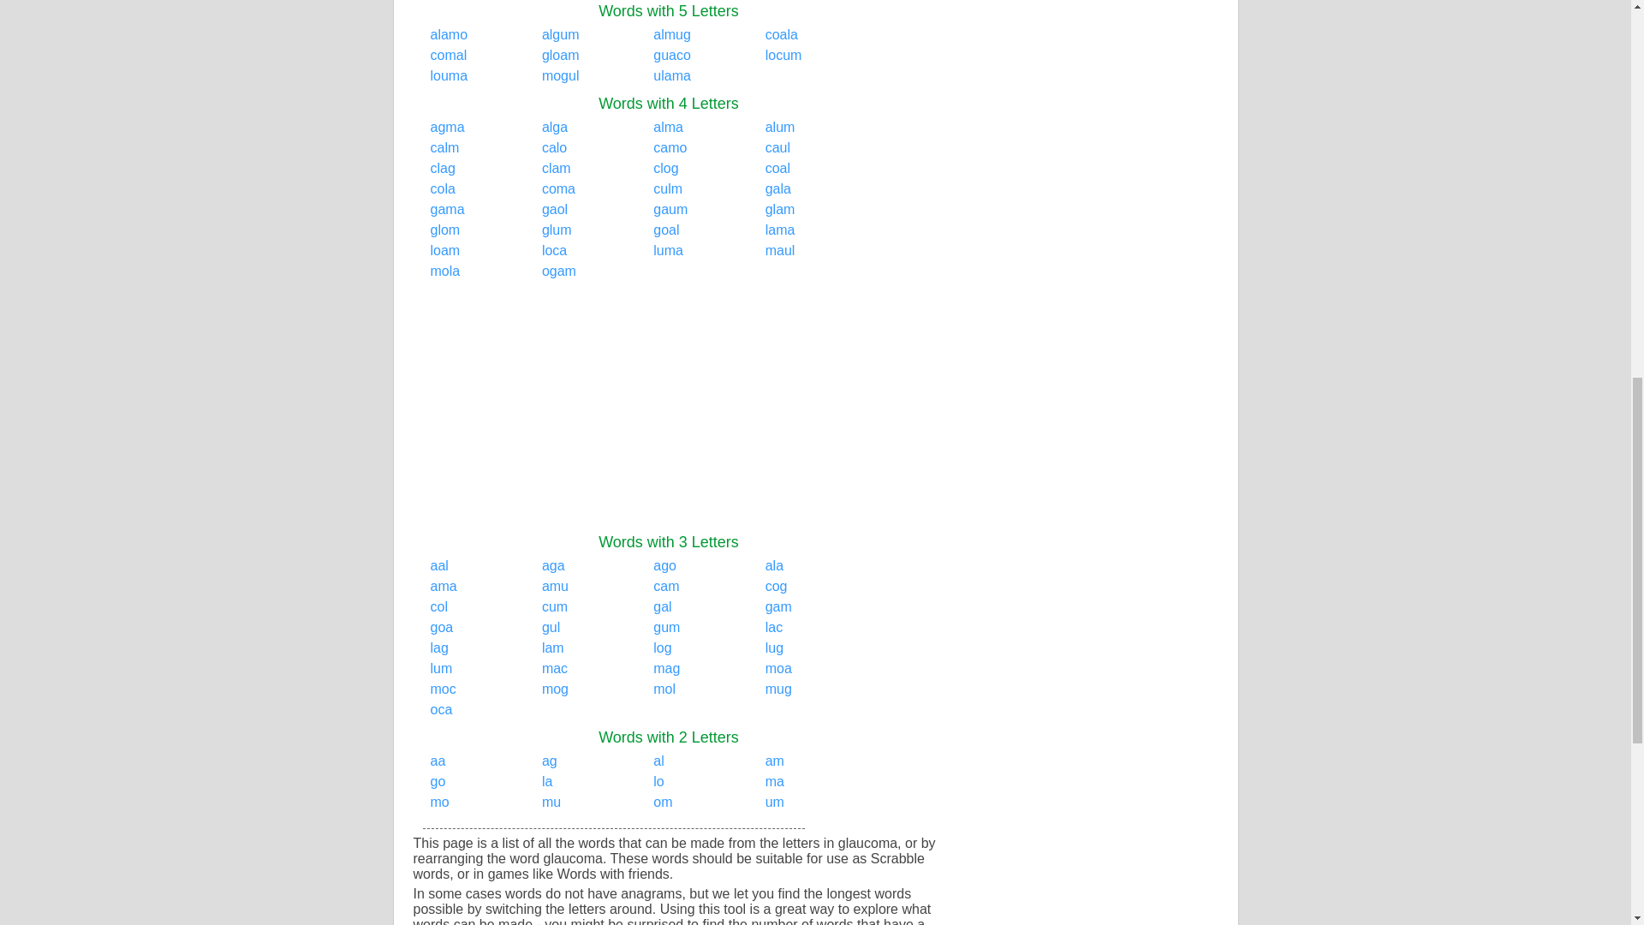 Image resolution: width=1644 pixels, height=925 pixels. What do you see at coordinates (448, 75) in the screenshot?
I see `louma` at bounding box center [448, 75].